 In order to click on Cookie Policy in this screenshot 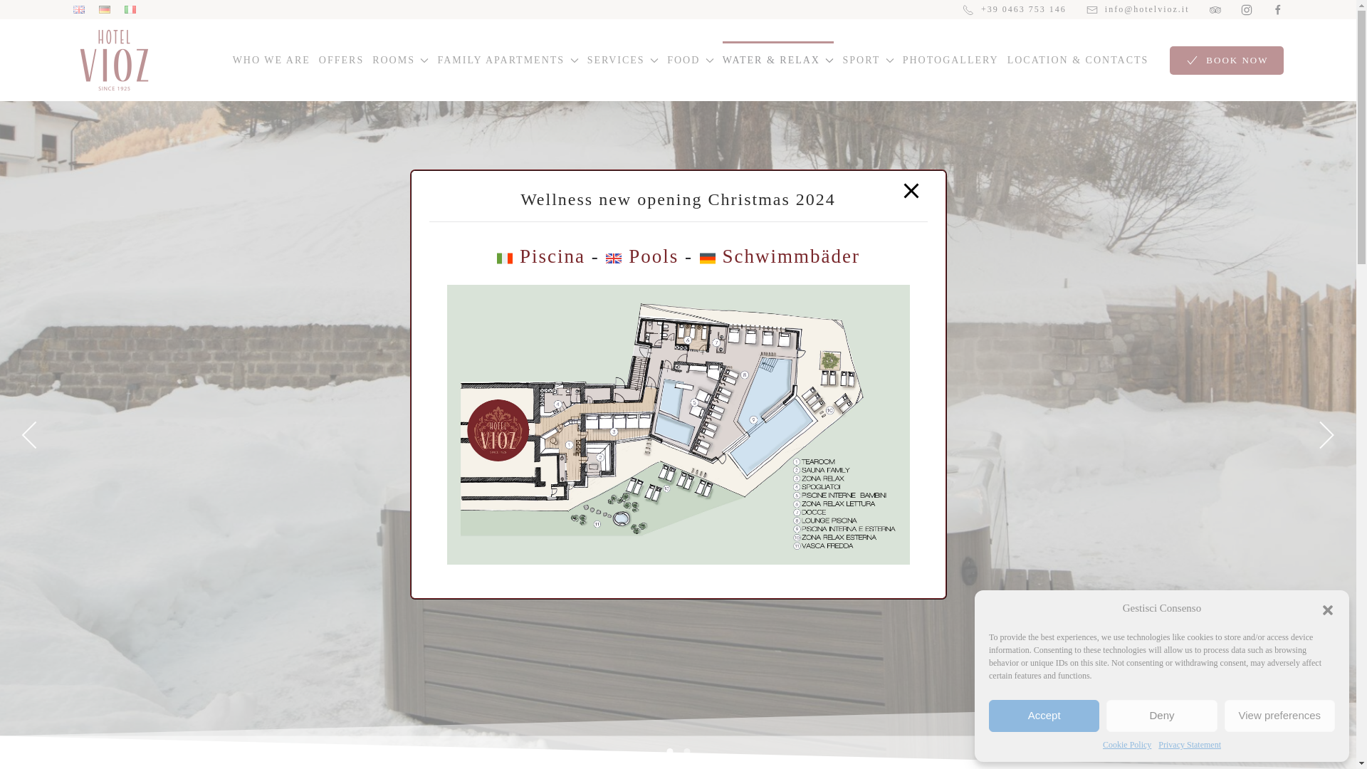, I will do `click(1126, 745)`.